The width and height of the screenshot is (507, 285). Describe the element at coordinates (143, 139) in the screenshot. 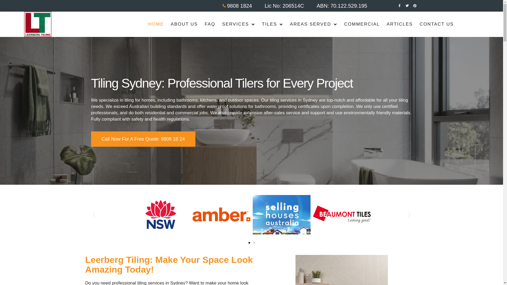

I see `Call Now For A Free Quote: 9808 18 24` at that location.